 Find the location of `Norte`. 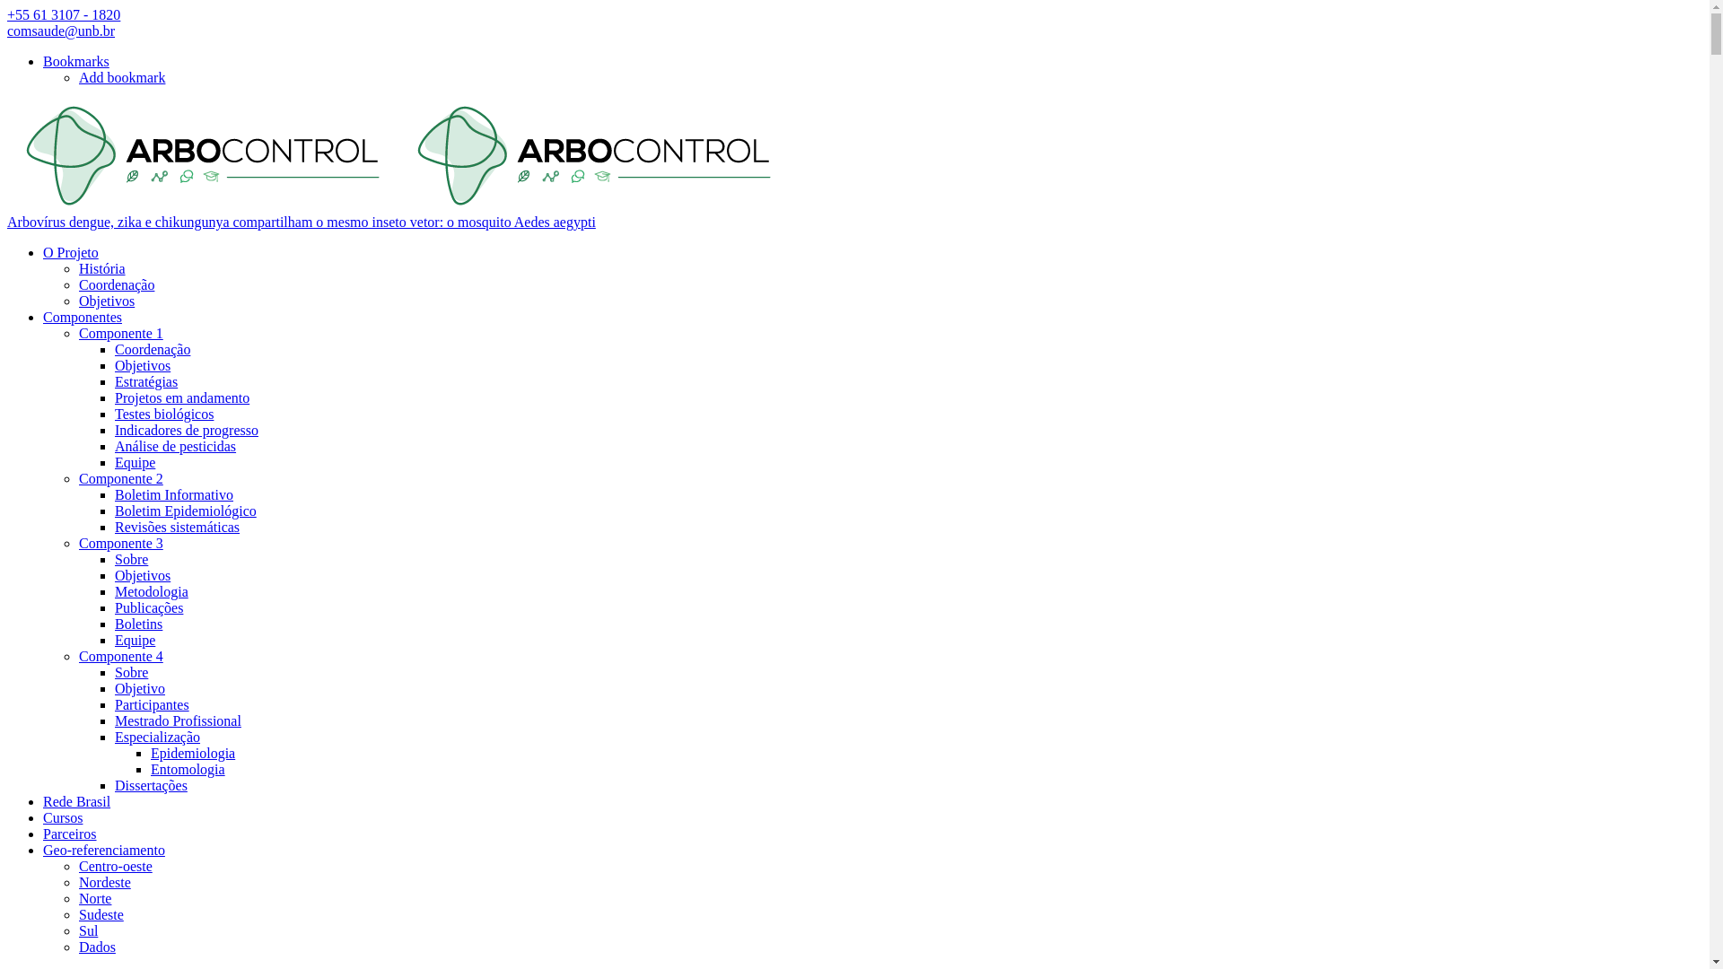

Norte is located at coordinates (95, 899).